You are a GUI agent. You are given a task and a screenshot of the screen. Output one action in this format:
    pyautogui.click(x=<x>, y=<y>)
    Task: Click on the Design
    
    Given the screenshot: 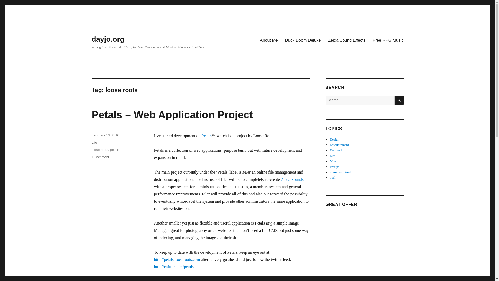 What is the action you would take?
    pyautogui.click(x=334, y=139)
    